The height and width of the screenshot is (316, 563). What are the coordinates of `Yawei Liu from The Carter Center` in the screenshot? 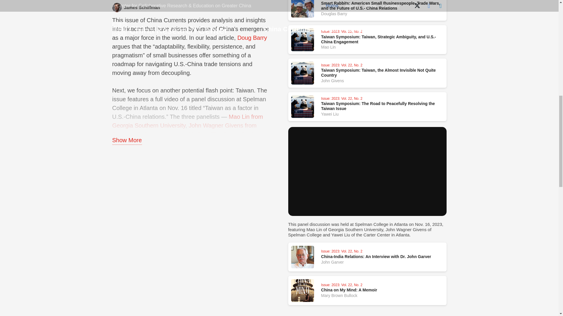 It's located at (215, 134).